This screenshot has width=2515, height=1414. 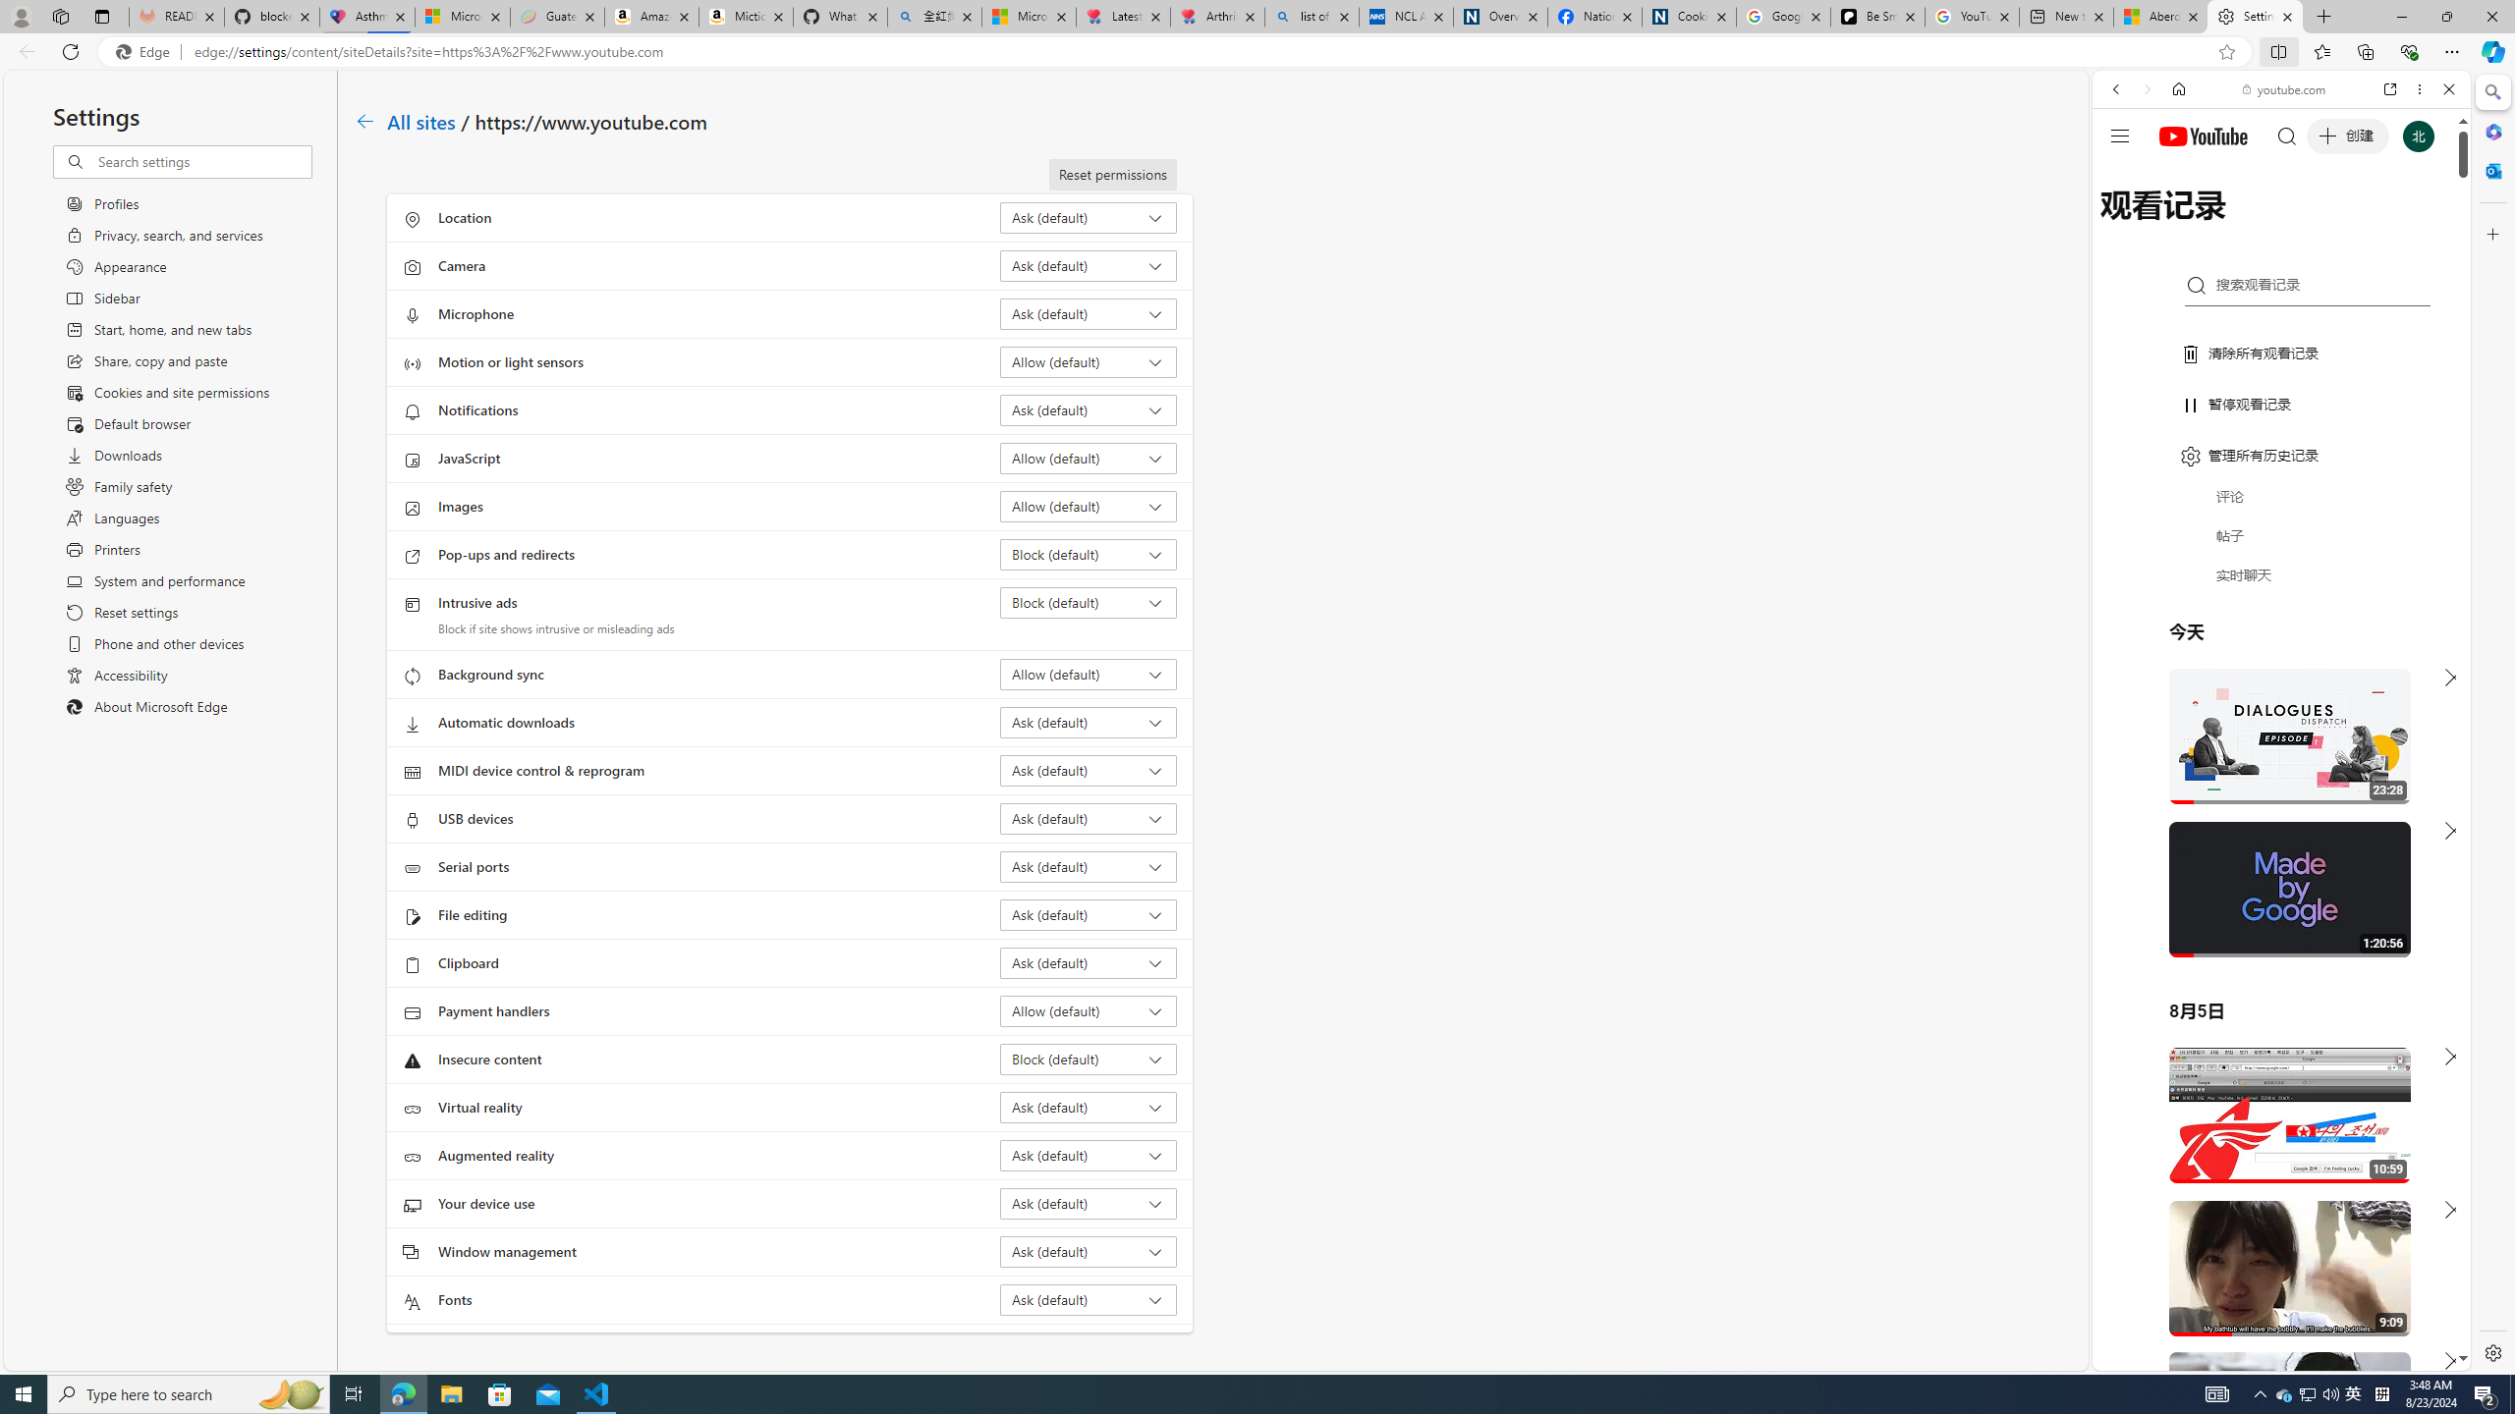 What do you see at coordinates (367, 17) in the screenshot?
I see `Asthma Inhalers: Names and Types` at bounding box center [367, 17].